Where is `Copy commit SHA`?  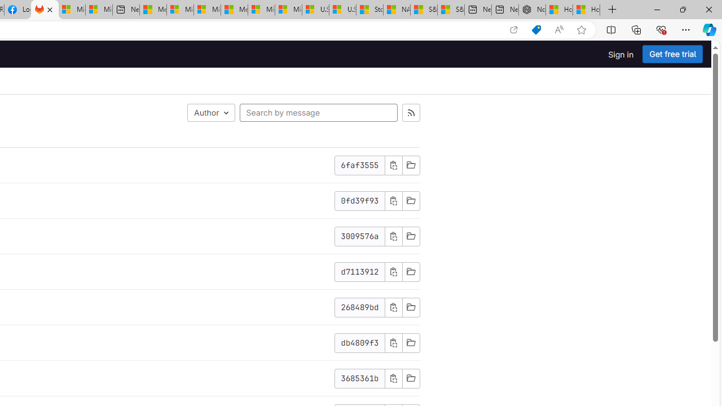
Copy commit SHA is located at coordinates (393, 378).